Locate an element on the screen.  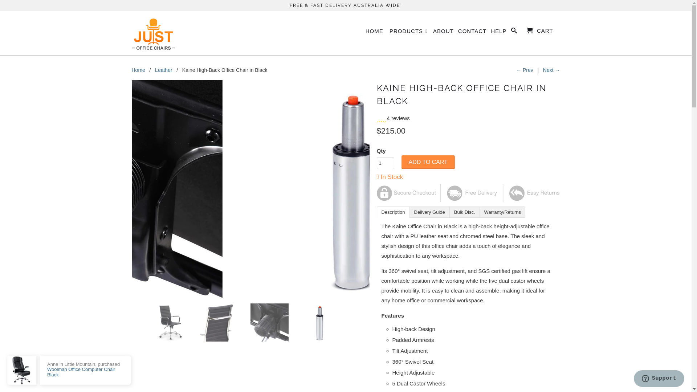
ABOUT is located at coordinates (444, 33).